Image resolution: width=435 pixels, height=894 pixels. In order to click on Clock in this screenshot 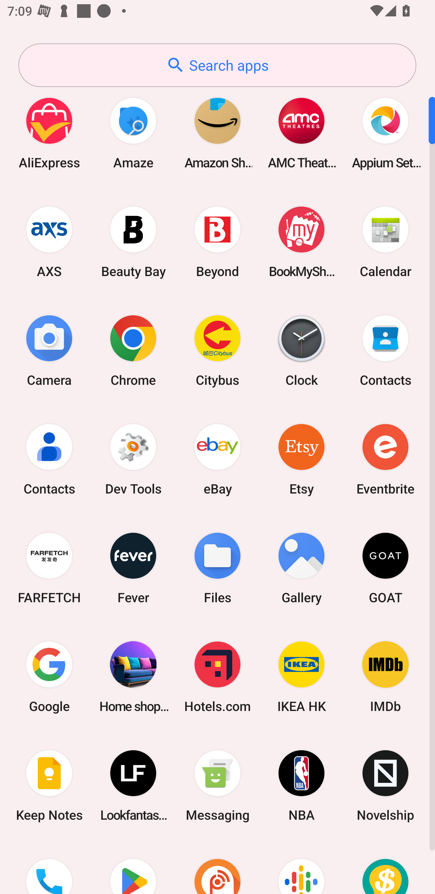, I will do `click(301, 350)`.